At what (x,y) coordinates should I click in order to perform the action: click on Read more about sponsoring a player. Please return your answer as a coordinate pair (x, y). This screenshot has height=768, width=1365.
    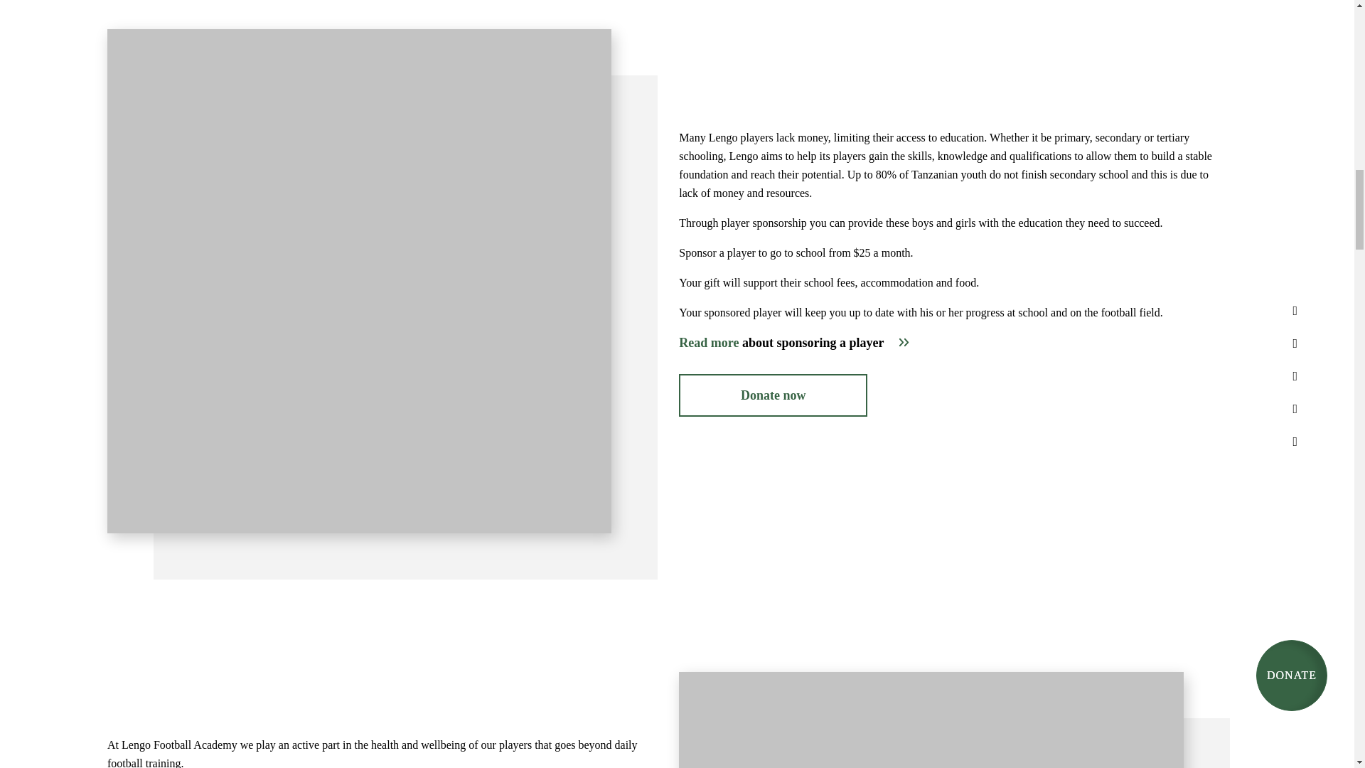
    Looking at the image, I should click on (793, 342).